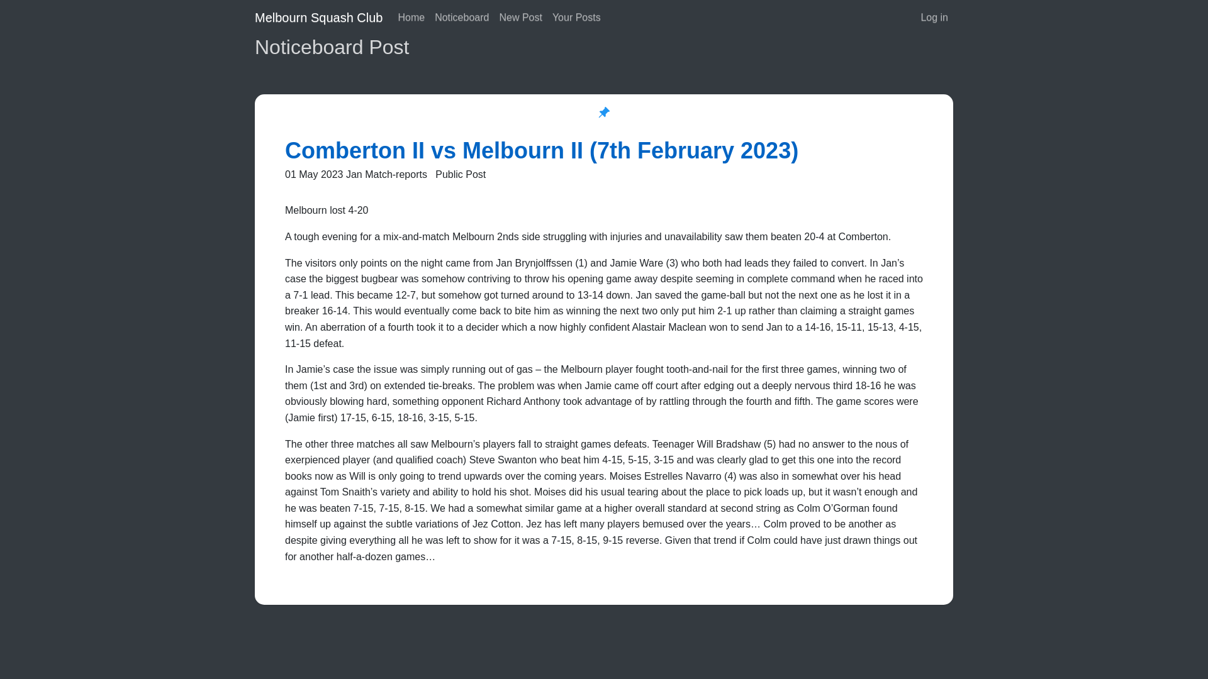 The image size is (1208, 679). What do you see at coordinates (576, 17) in the screenshot?
I see `Your Posts` at bounding box center [576, 17].